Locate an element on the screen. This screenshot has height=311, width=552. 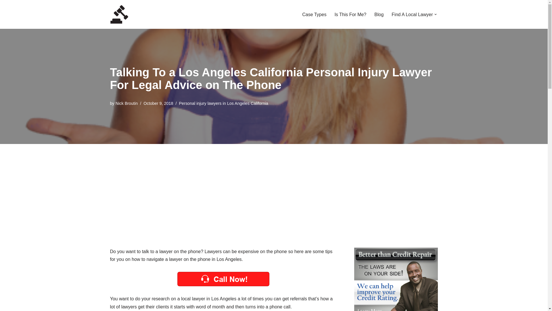
Nick Broutin is located at coordinates (126, 103).